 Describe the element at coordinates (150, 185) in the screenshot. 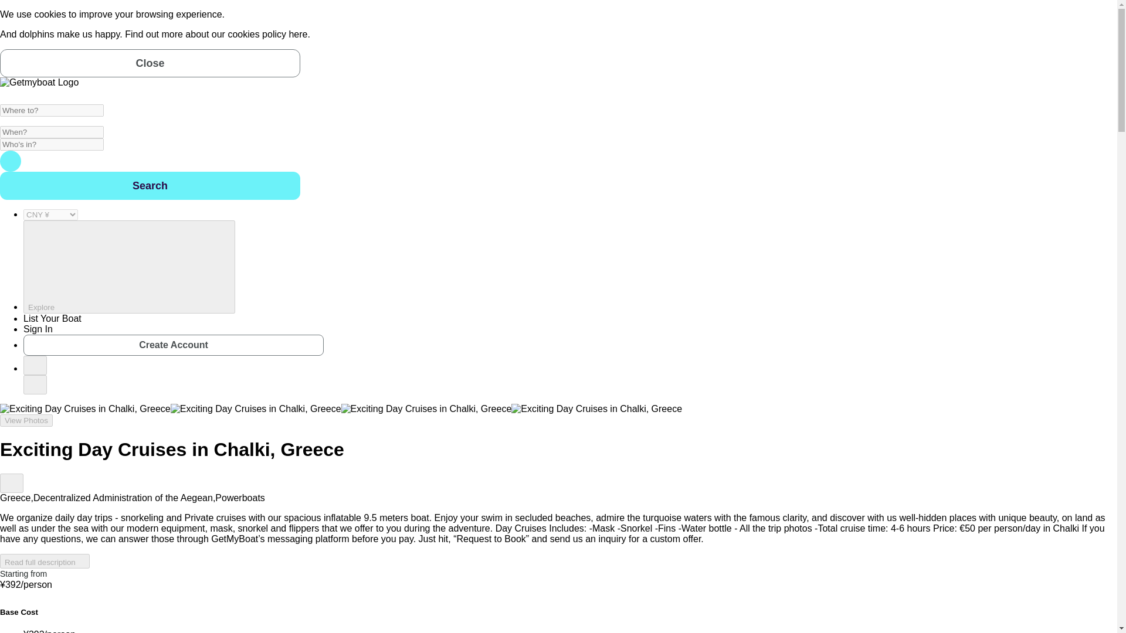

I see `Search` at that location.